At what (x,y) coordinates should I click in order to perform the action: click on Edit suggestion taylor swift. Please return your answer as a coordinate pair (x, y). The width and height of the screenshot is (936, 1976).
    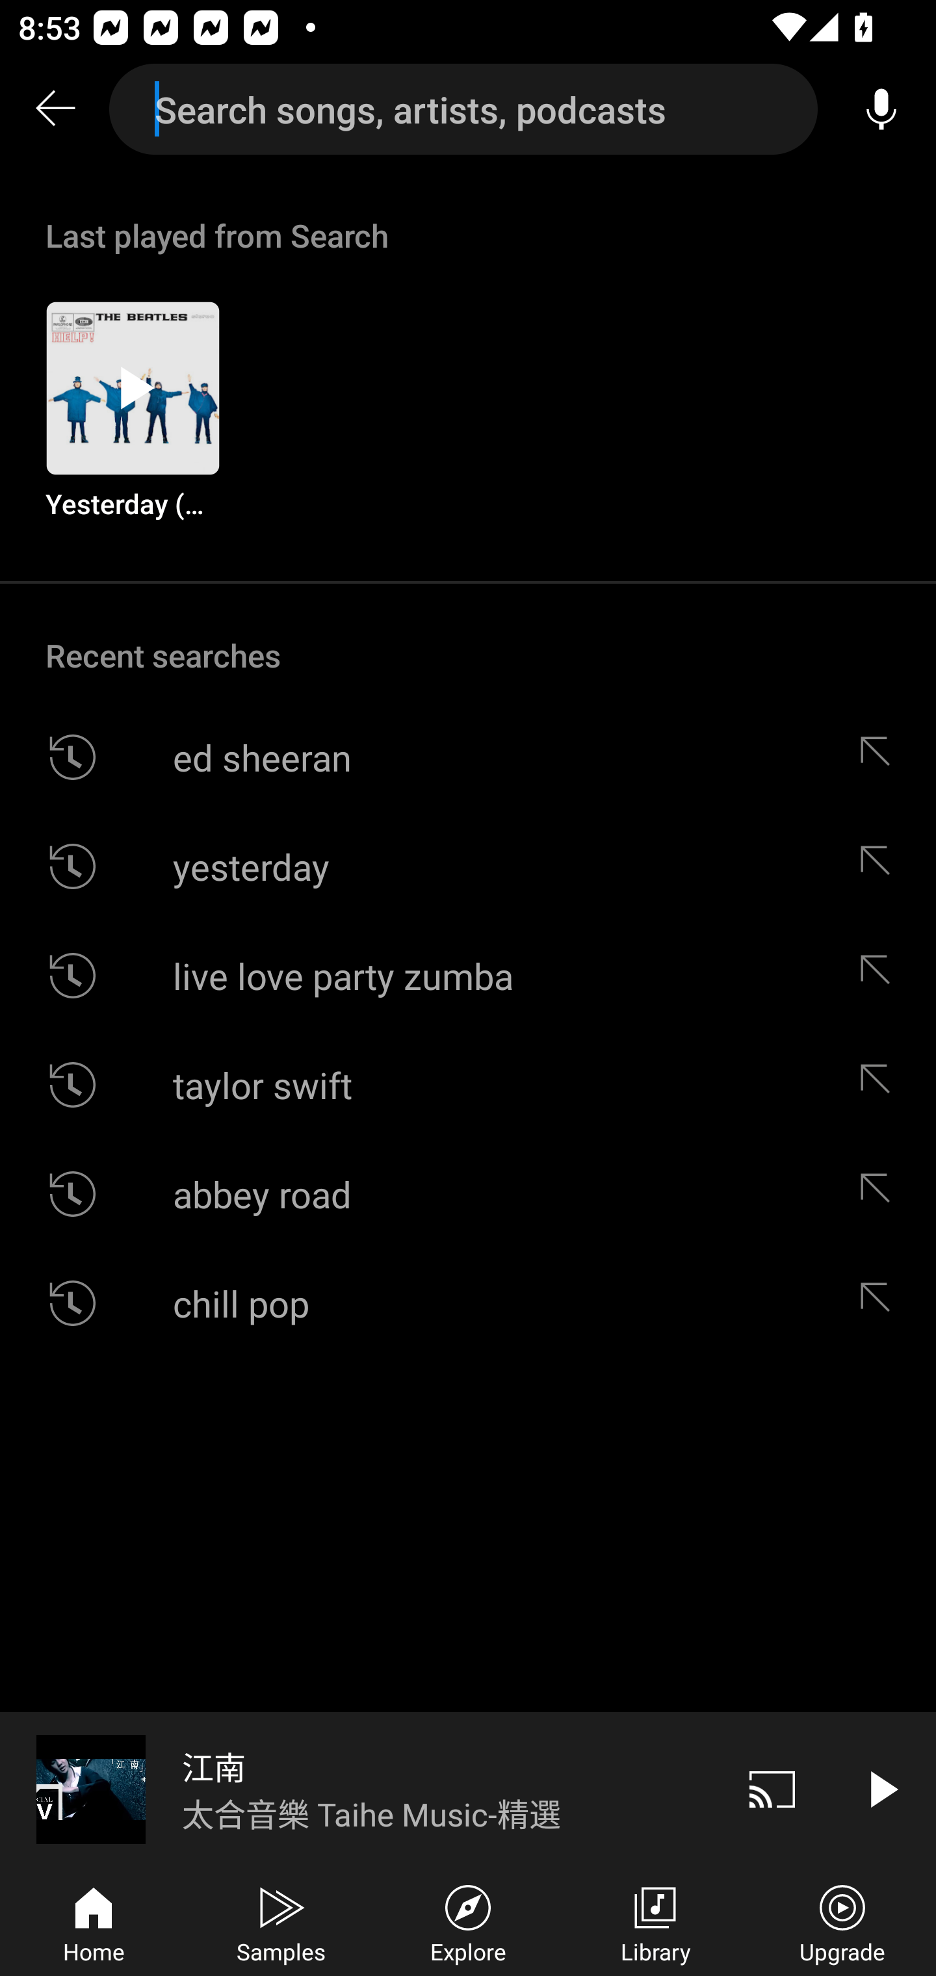
    Looking at the image, I should click on (881, 1084).